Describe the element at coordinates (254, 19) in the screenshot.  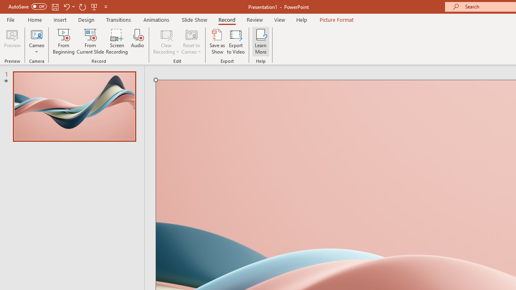
I see `Review` at that location.